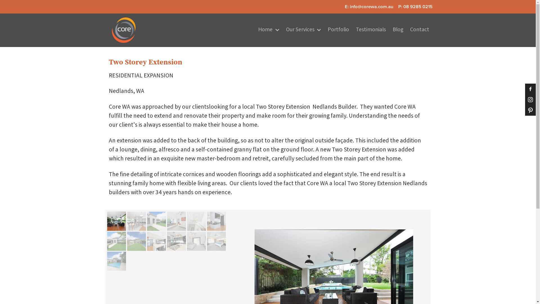 This screenshot has height=304, width=540. Describe the element at coordinates (530, 89) in the screenshot. I see `A link to this website's Facebook.` at that location.